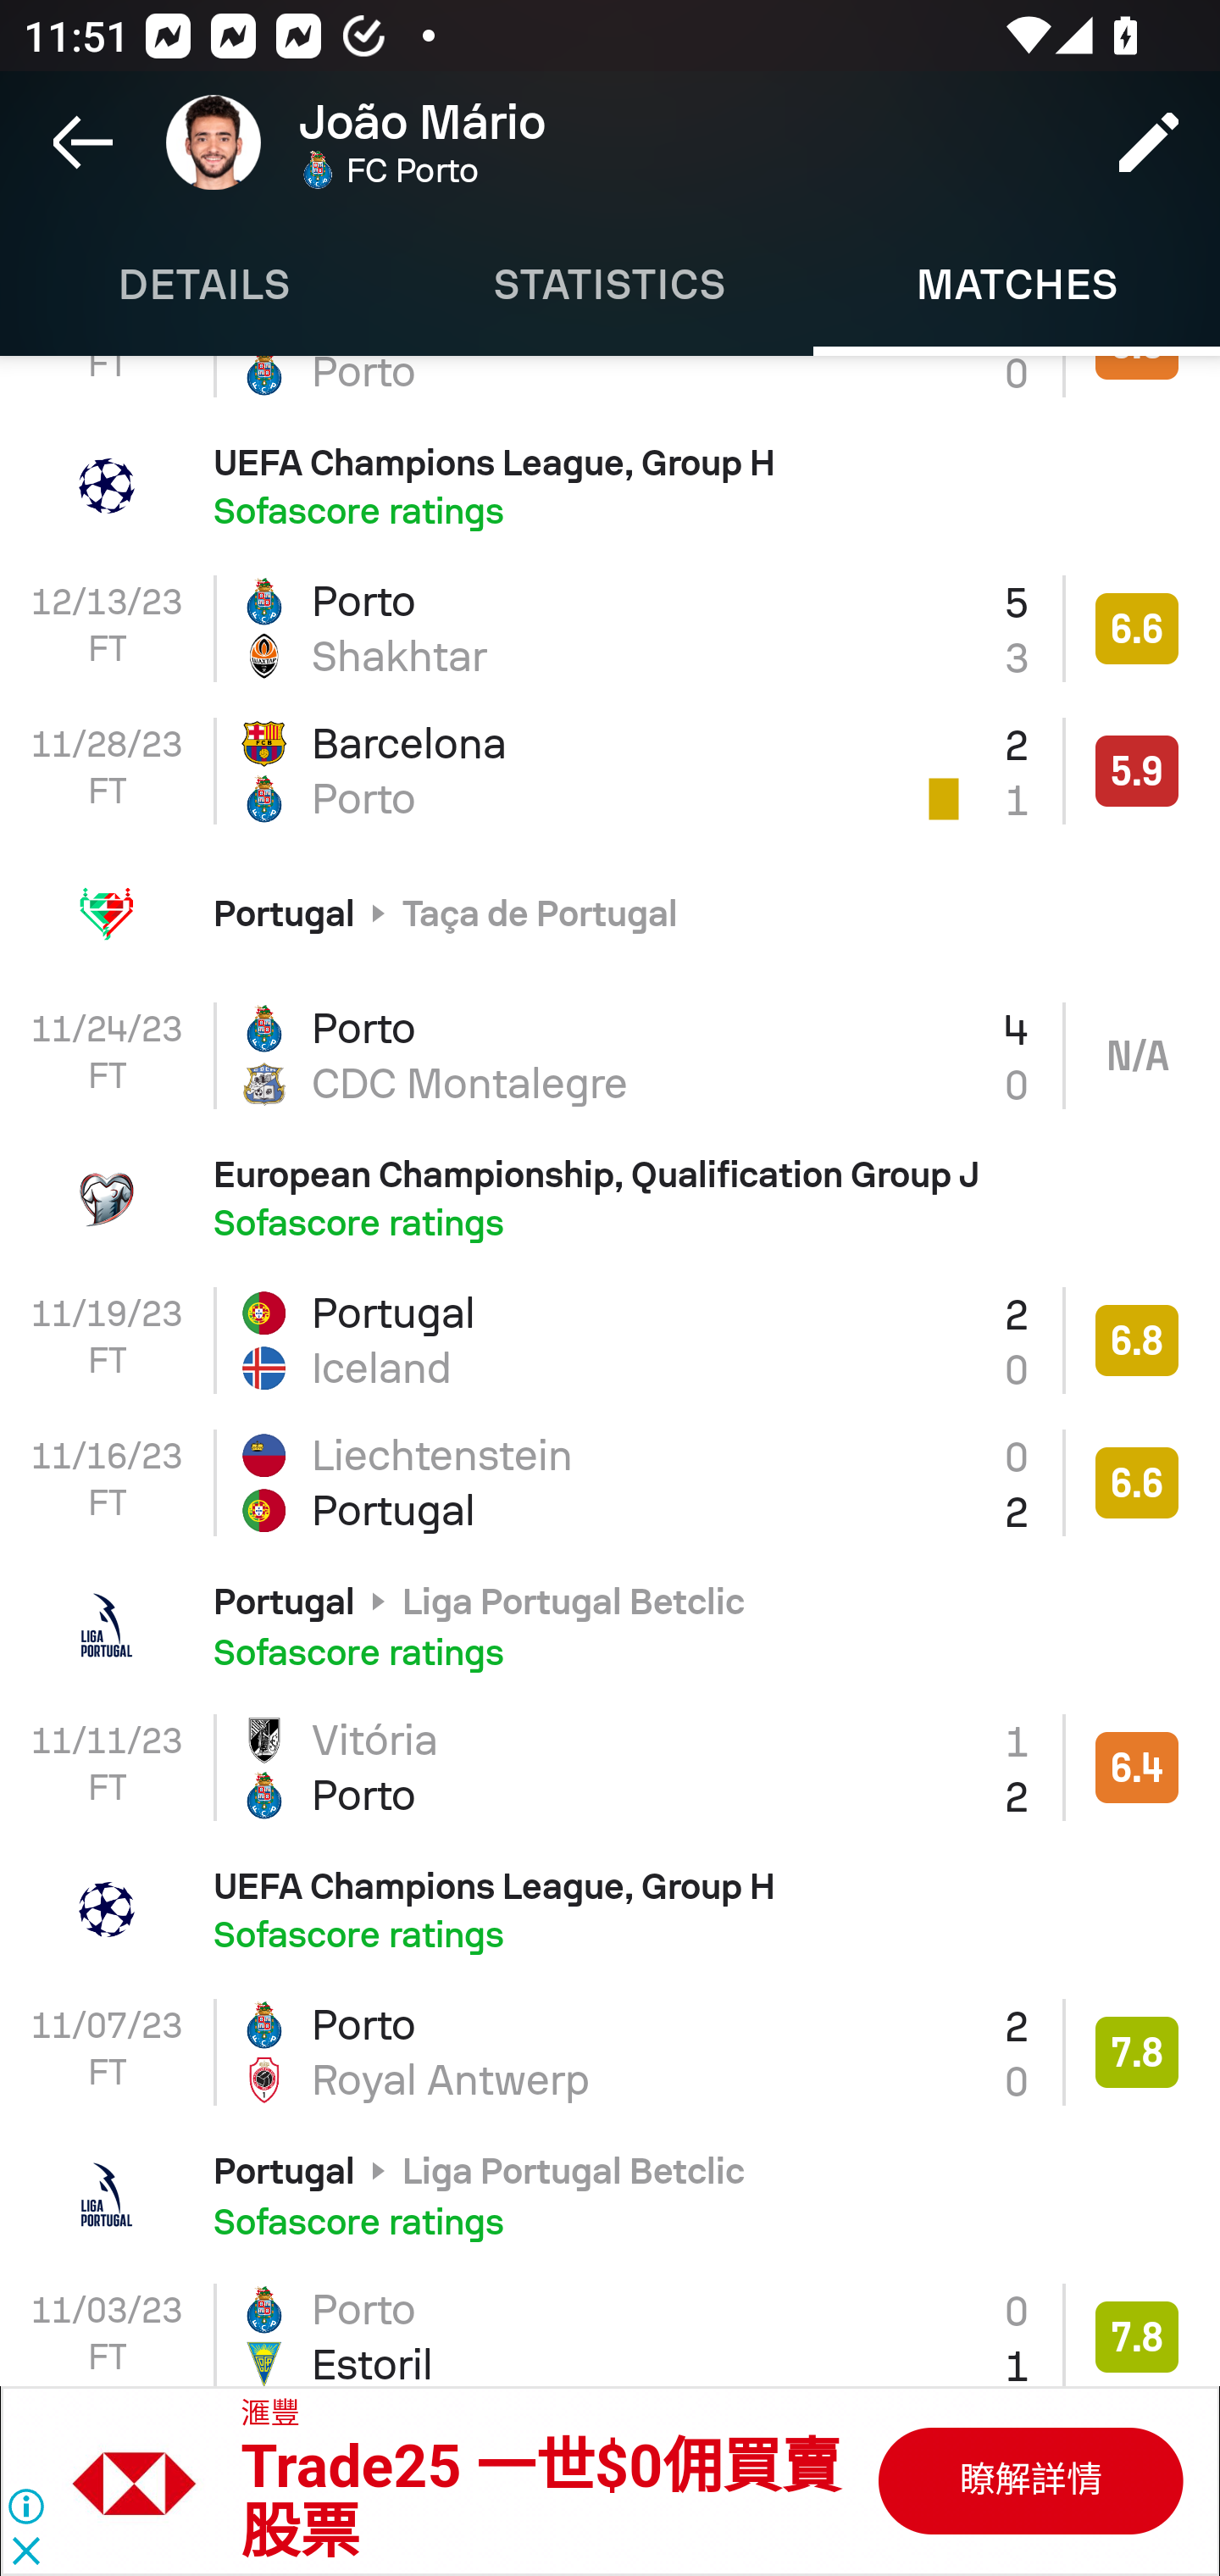 The width and height of the screenshot is (1220, 2576). I want to click on UEFA Champions League, Group H Sofascore ratings, so click(610, 485).